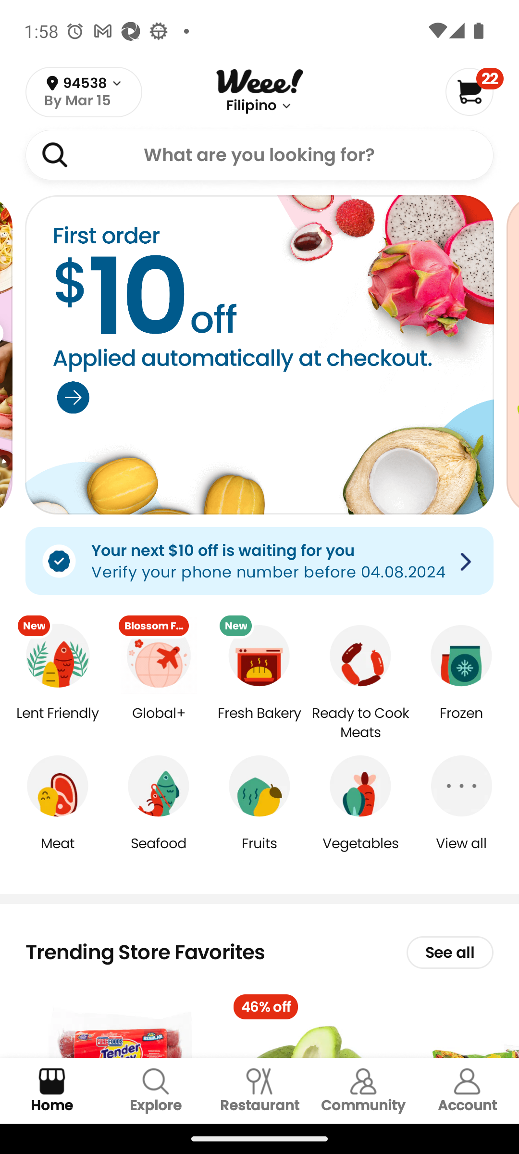 Image resolution: width=519 pixels, height=1154 pixels. What do you see at coordinates (58, 723) in the screenshot?
I see `Lent Friendly` at bounding box center [58, 723].